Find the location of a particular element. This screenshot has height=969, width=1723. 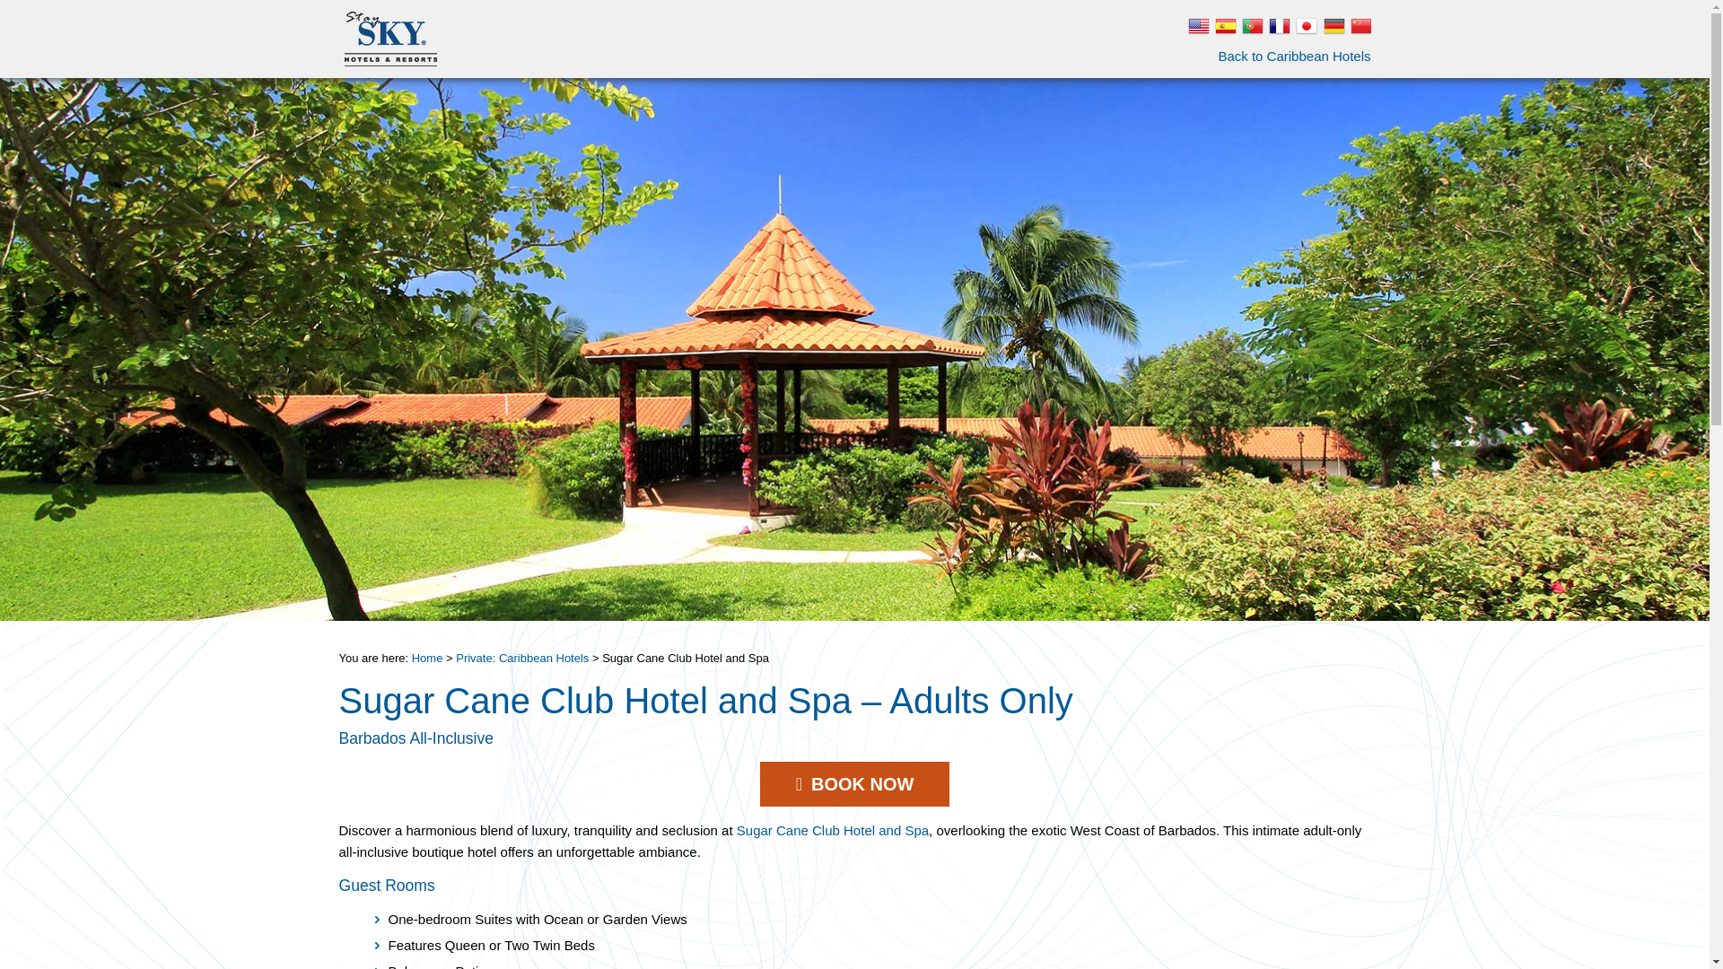

Previous is located at coordinates (1195, 26).